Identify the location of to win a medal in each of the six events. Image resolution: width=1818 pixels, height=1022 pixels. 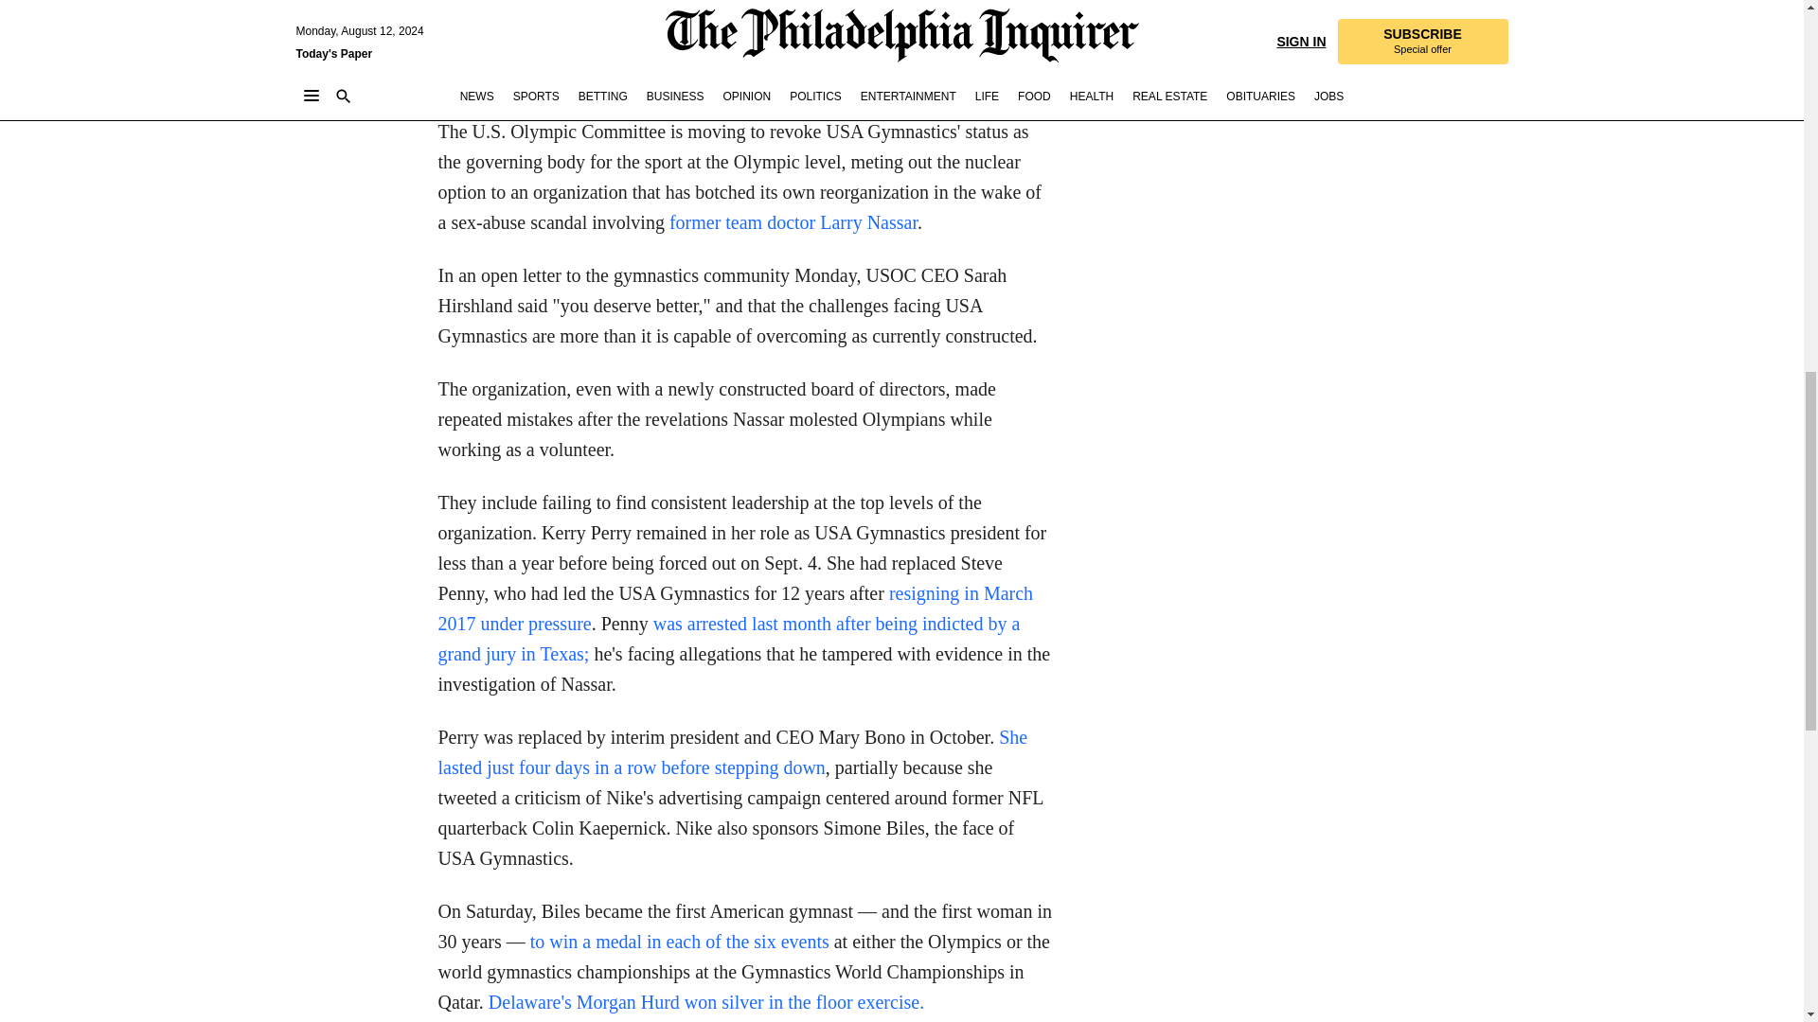
(680, 941).